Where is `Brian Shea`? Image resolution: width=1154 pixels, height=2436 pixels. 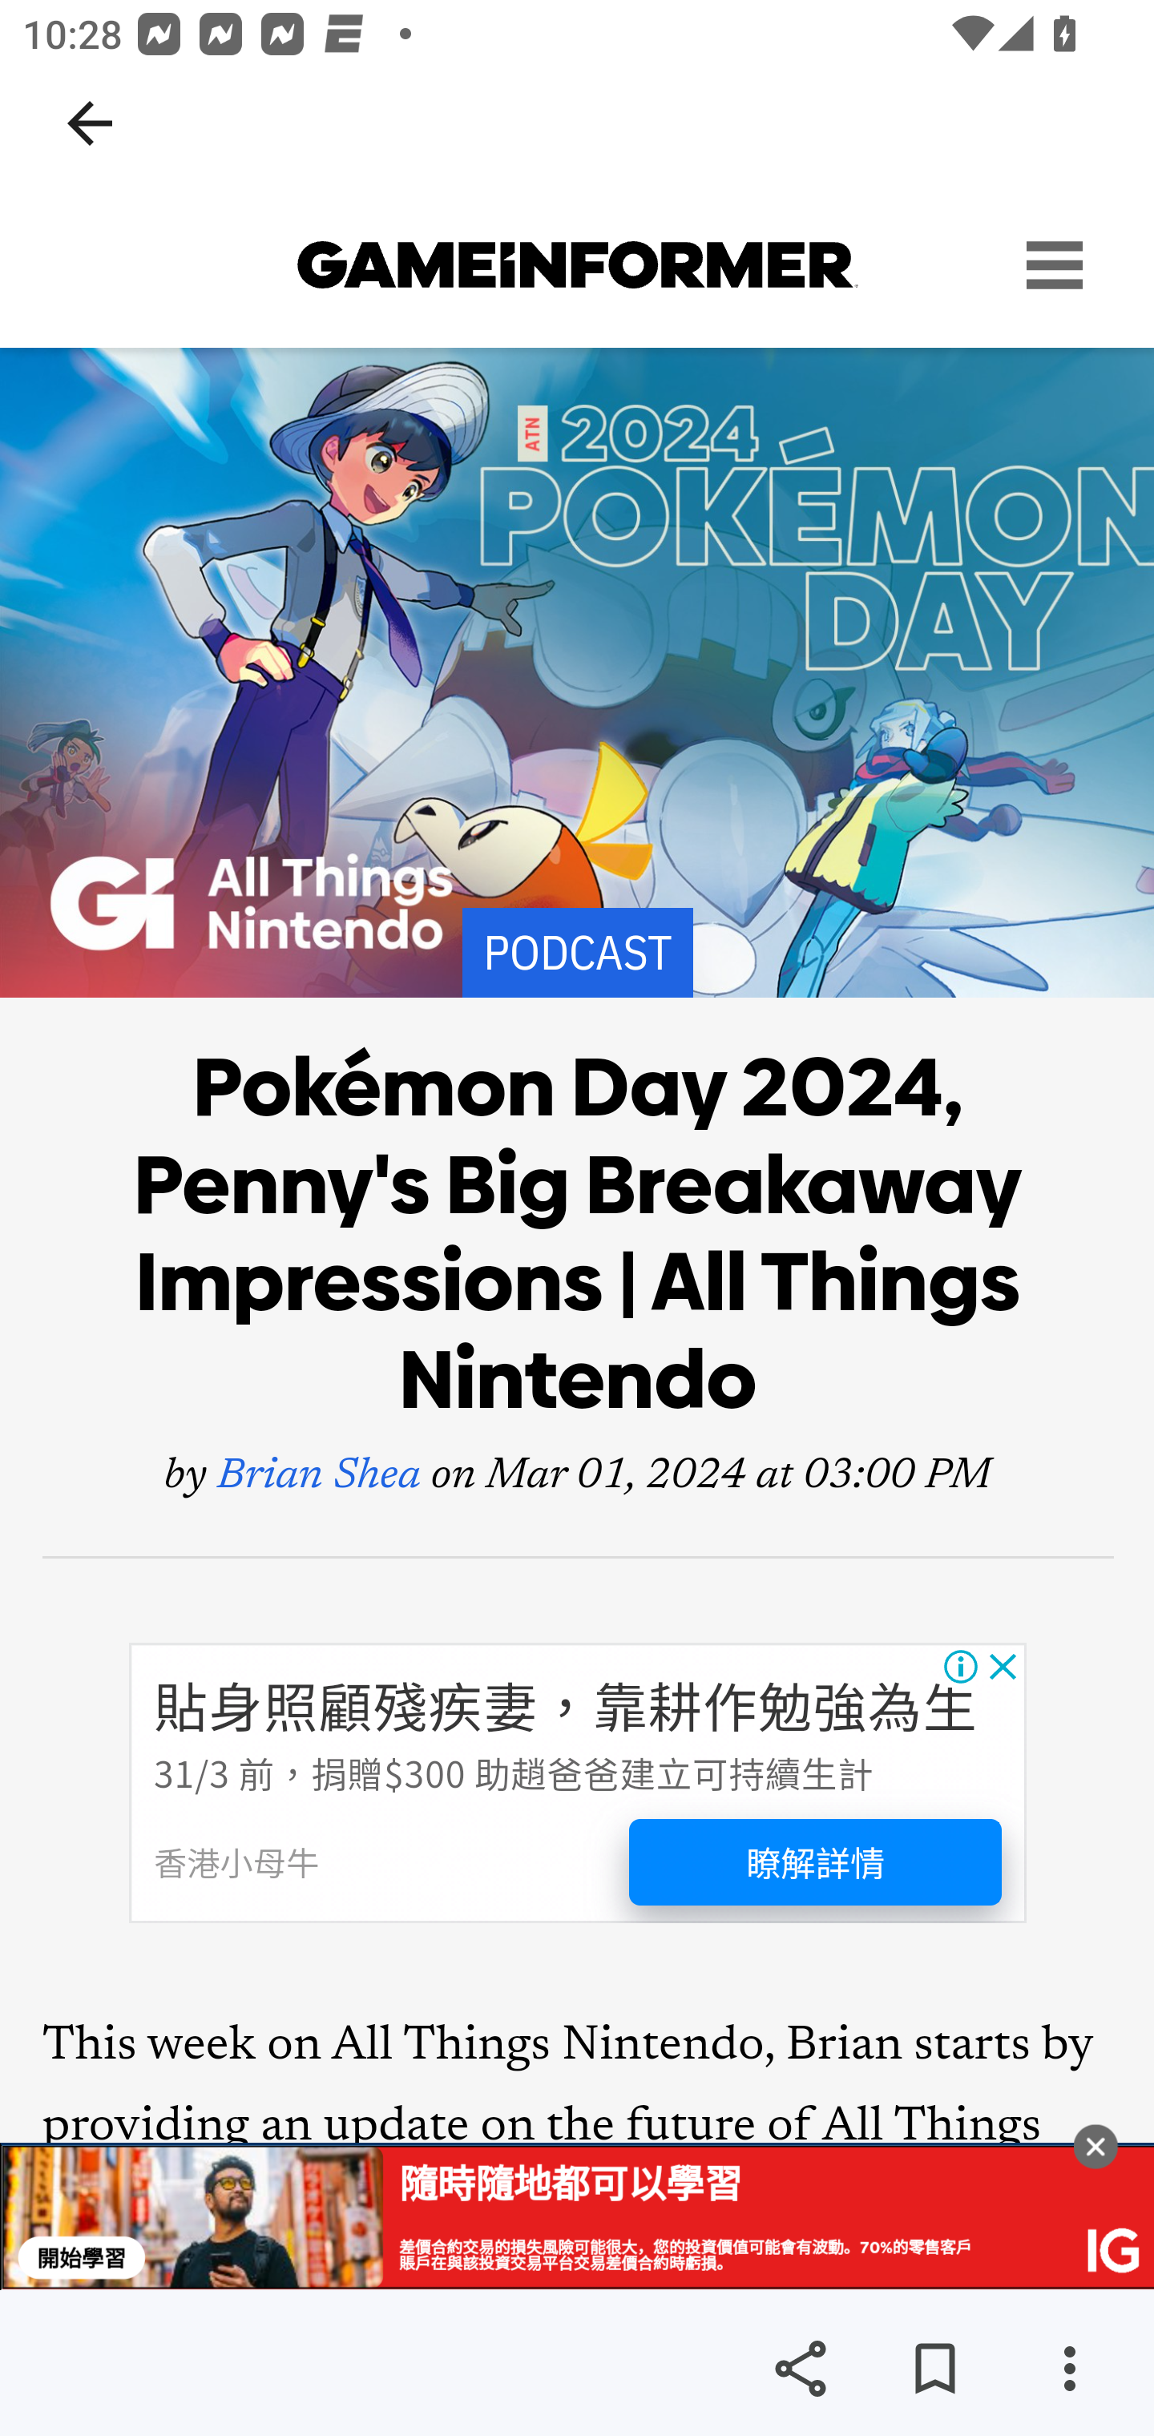
Brian Shea is located at coordinates (318, 1477).